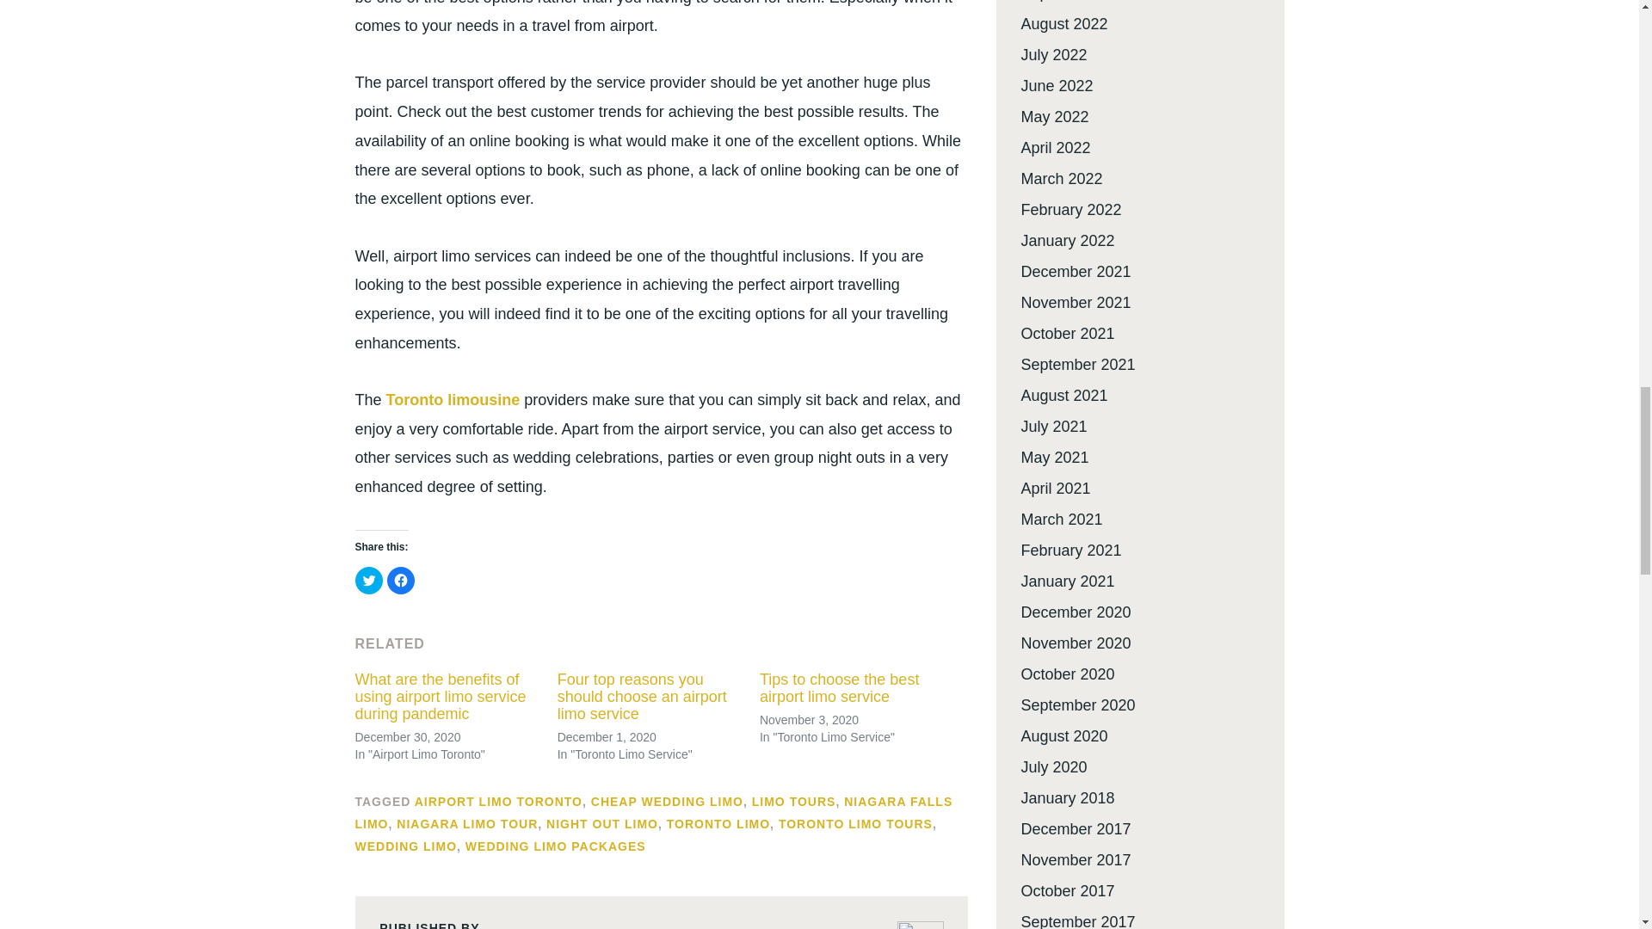  Describe the element at coordinates (642, 697) in the screenshot. I see `Four top reasons you should choose an airport limo service` at that location.